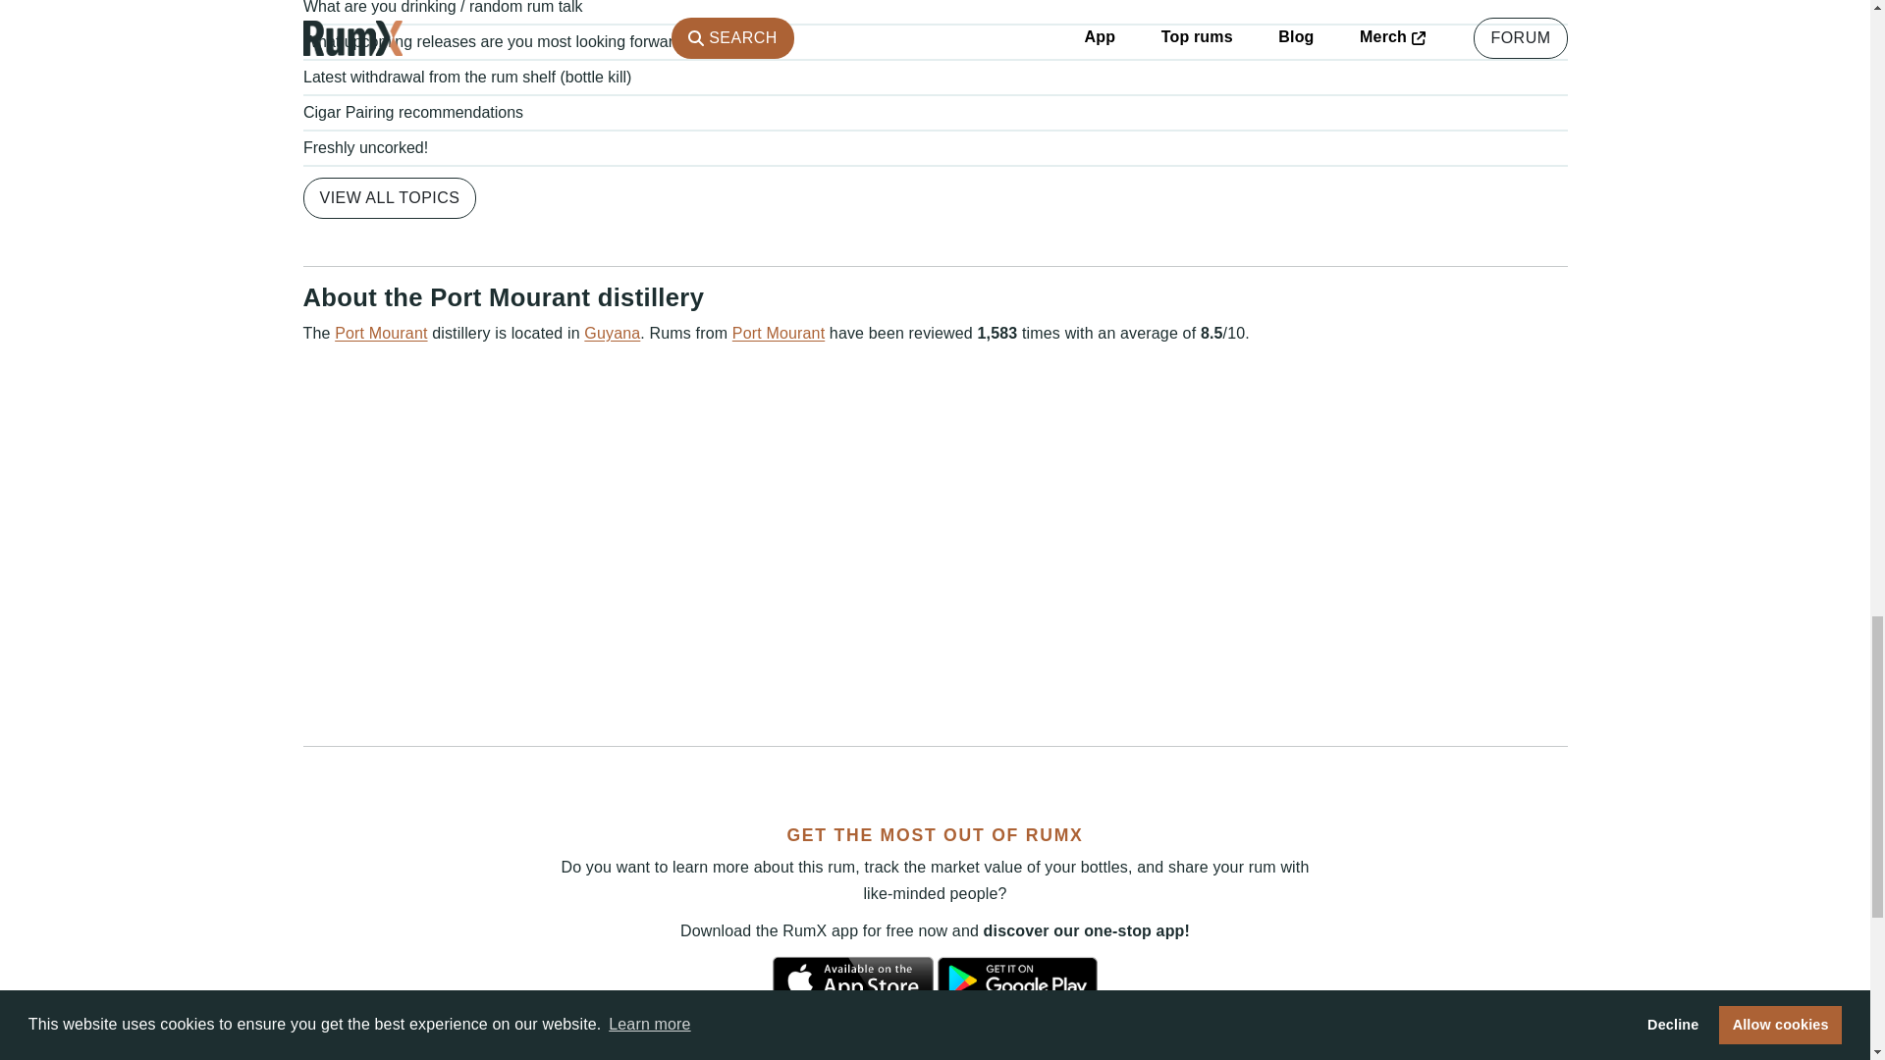  What do you see at coordinates (381, 332) in the screenshot?
I see `Port Mourant` at bounding box center [381, 332].